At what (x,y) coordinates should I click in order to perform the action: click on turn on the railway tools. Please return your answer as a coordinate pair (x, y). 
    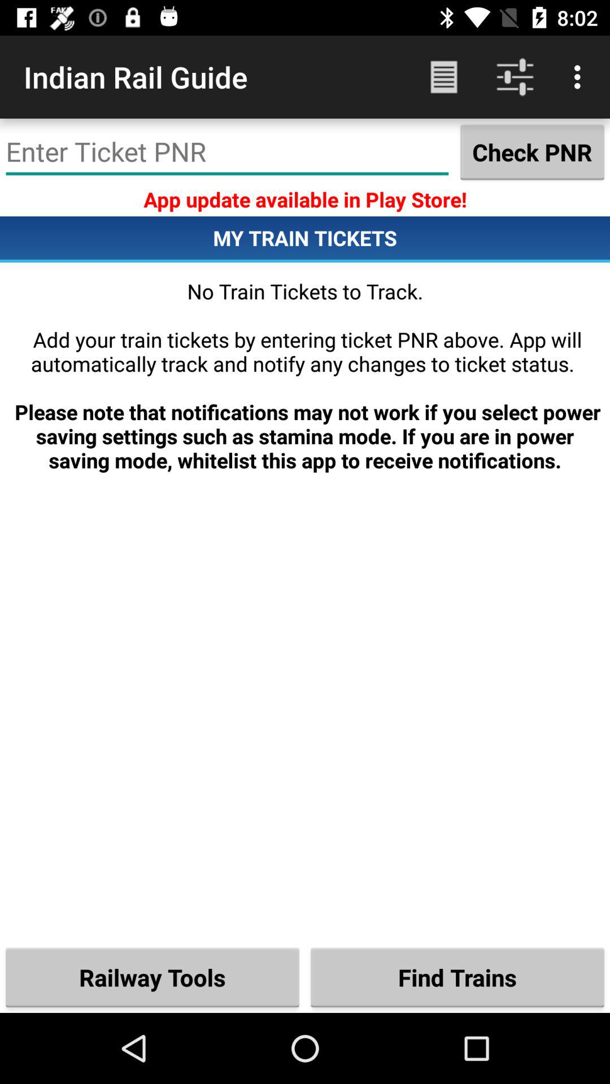
    Looking at the image, I should click on (152, 977).